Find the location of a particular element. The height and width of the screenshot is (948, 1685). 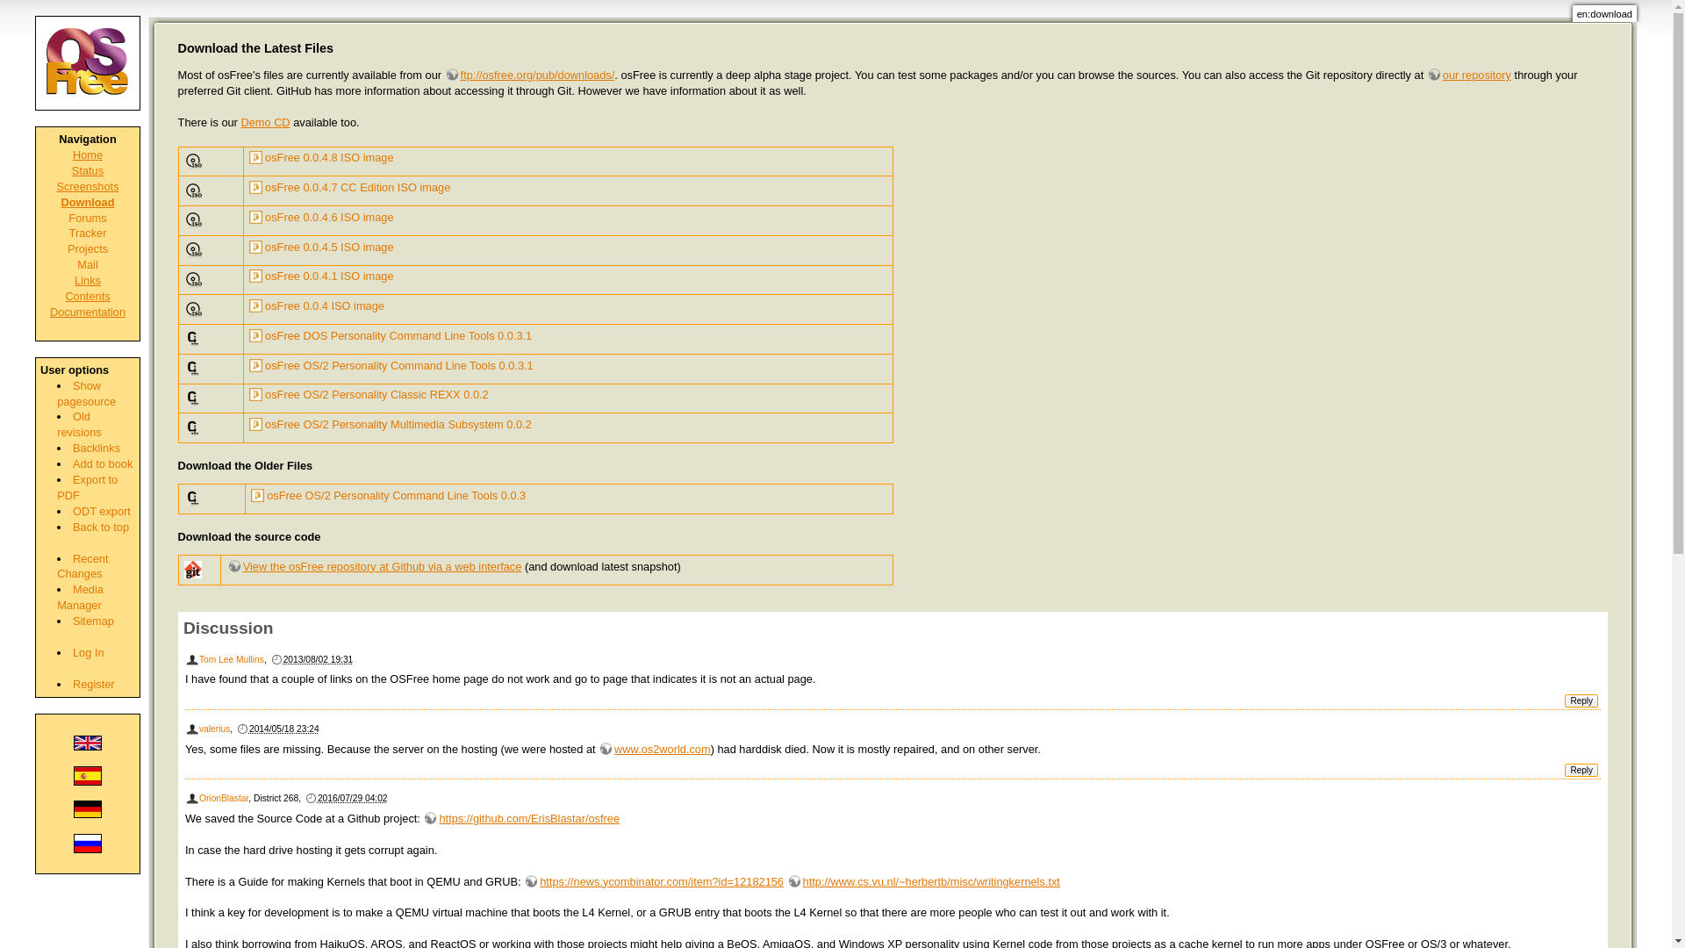

en:docs:index is located at coordinates (88, 311).